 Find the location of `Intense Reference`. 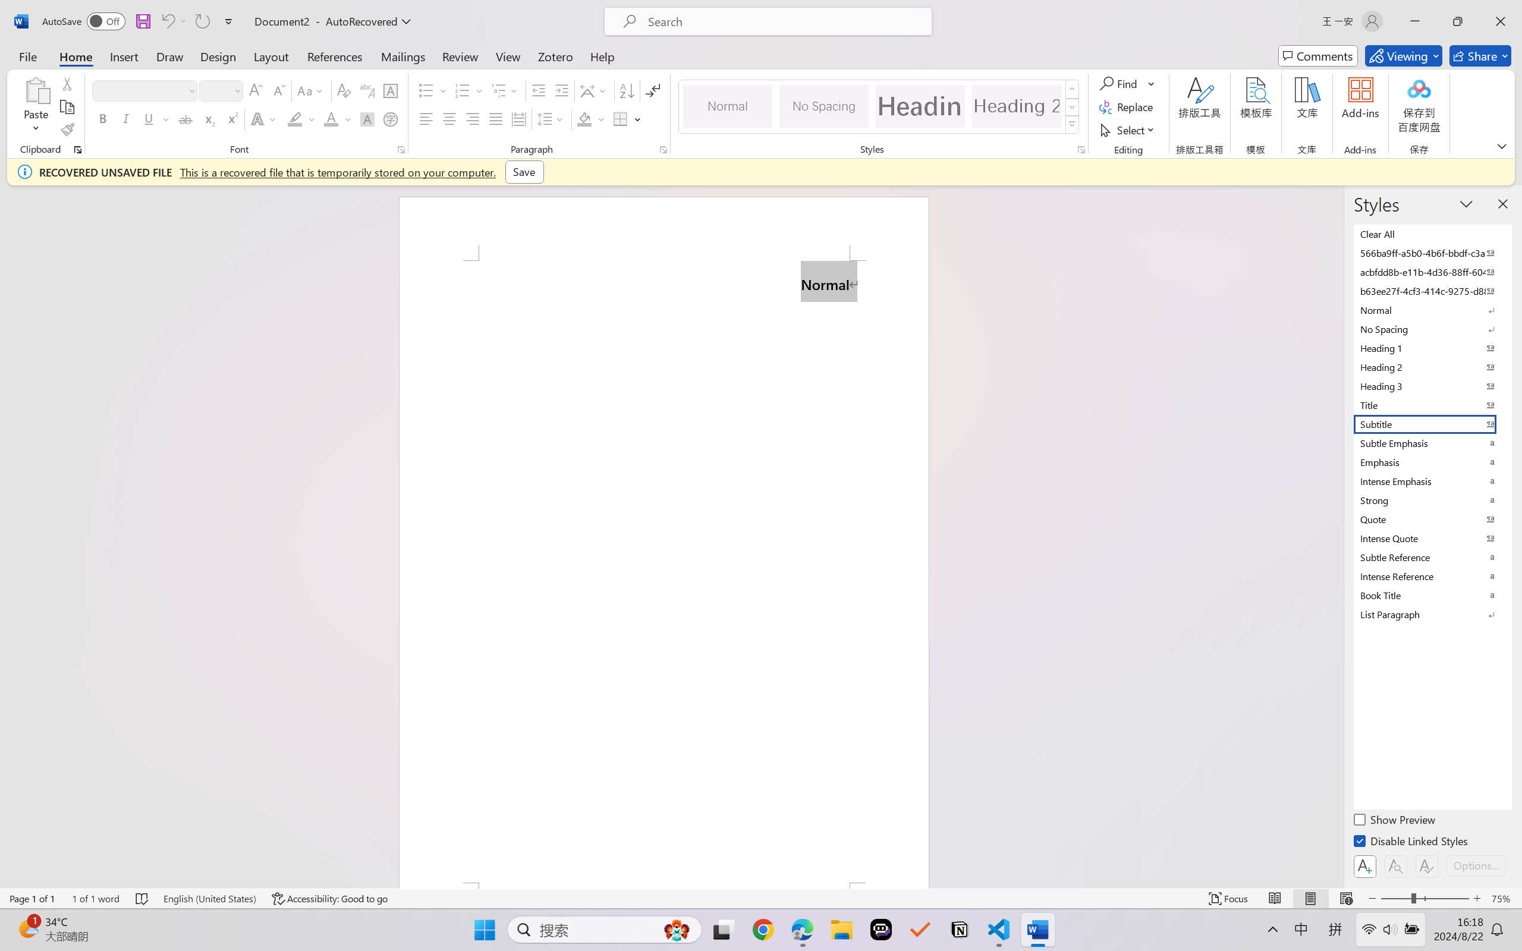

Intense Reference is located at coordinates (1432, 576).